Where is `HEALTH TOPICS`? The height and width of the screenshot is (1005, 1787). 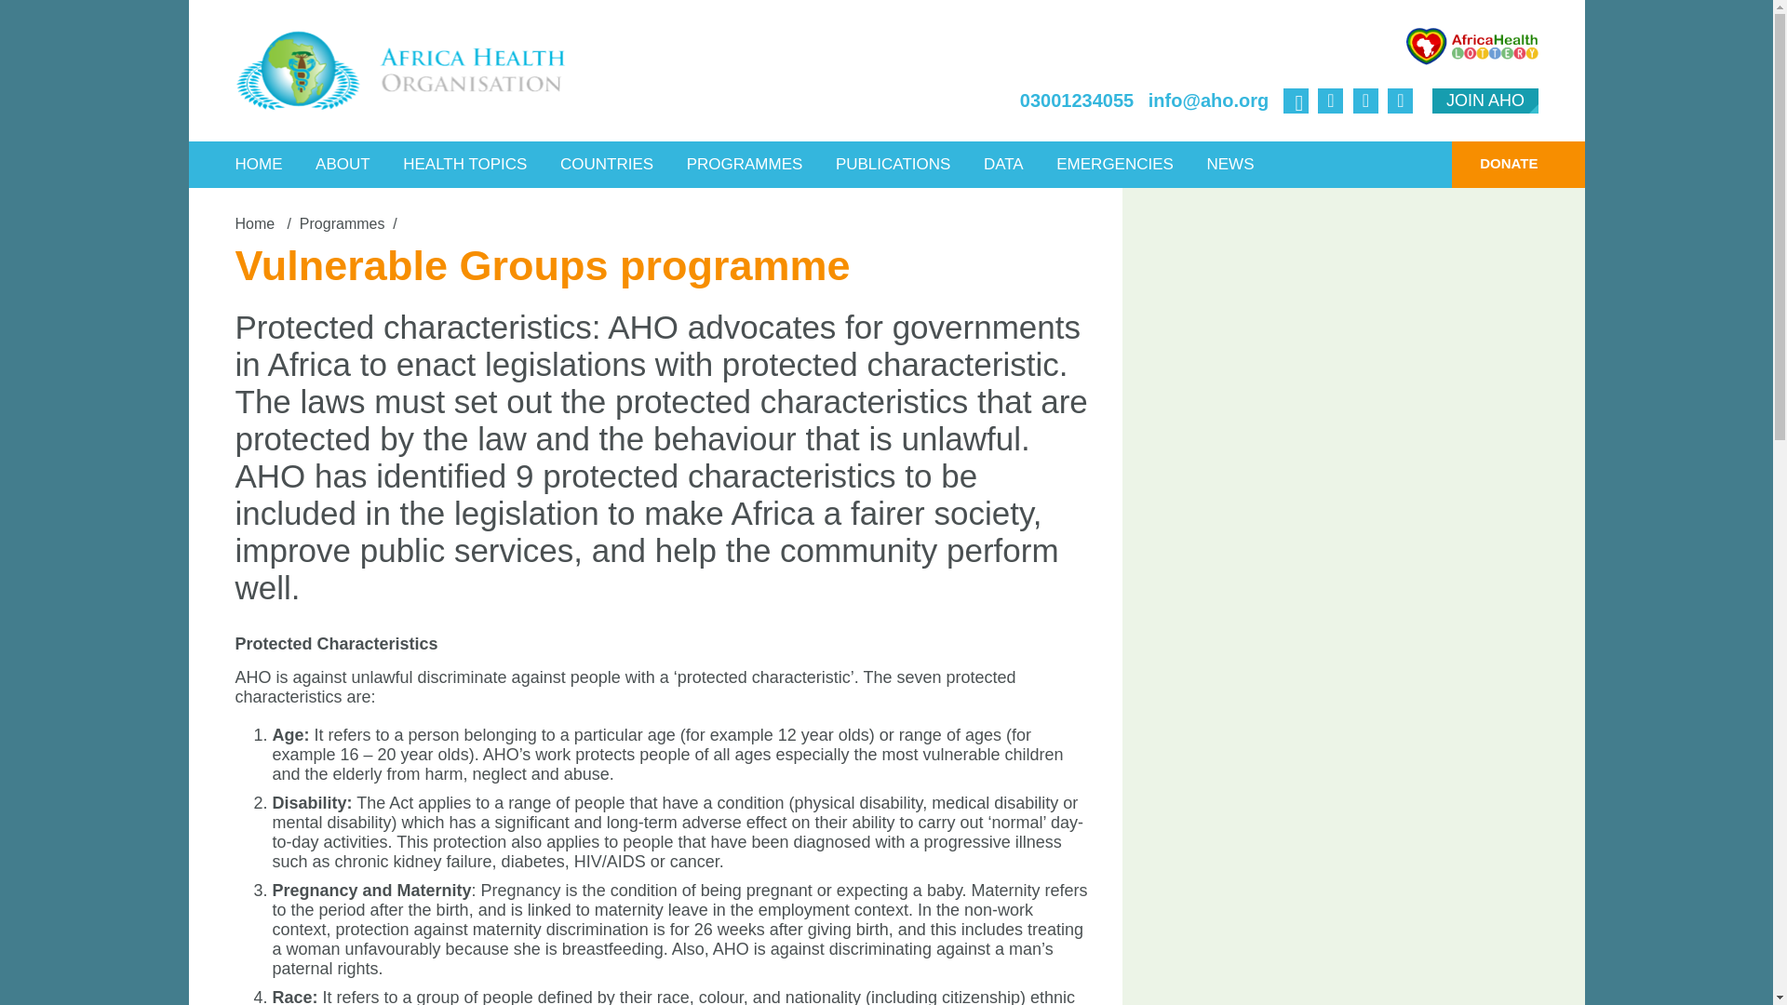
HEALTH TOPICS is located at coordinates (465, 164).